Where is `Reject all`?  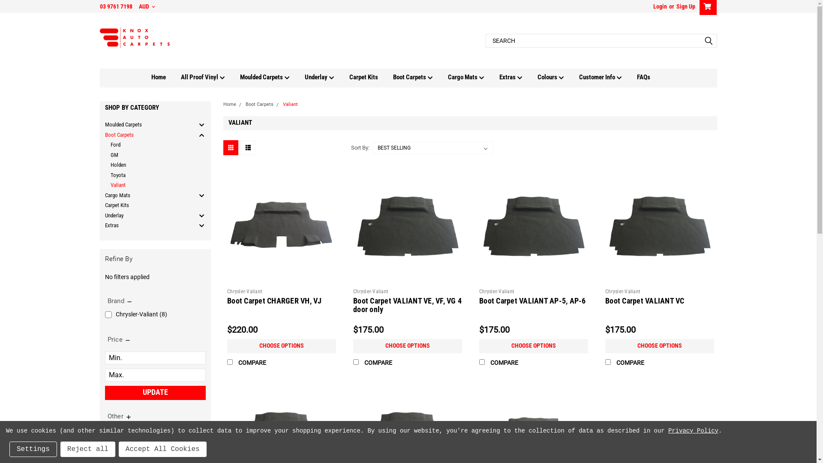
Reject all is located at coordinates (88, 449).